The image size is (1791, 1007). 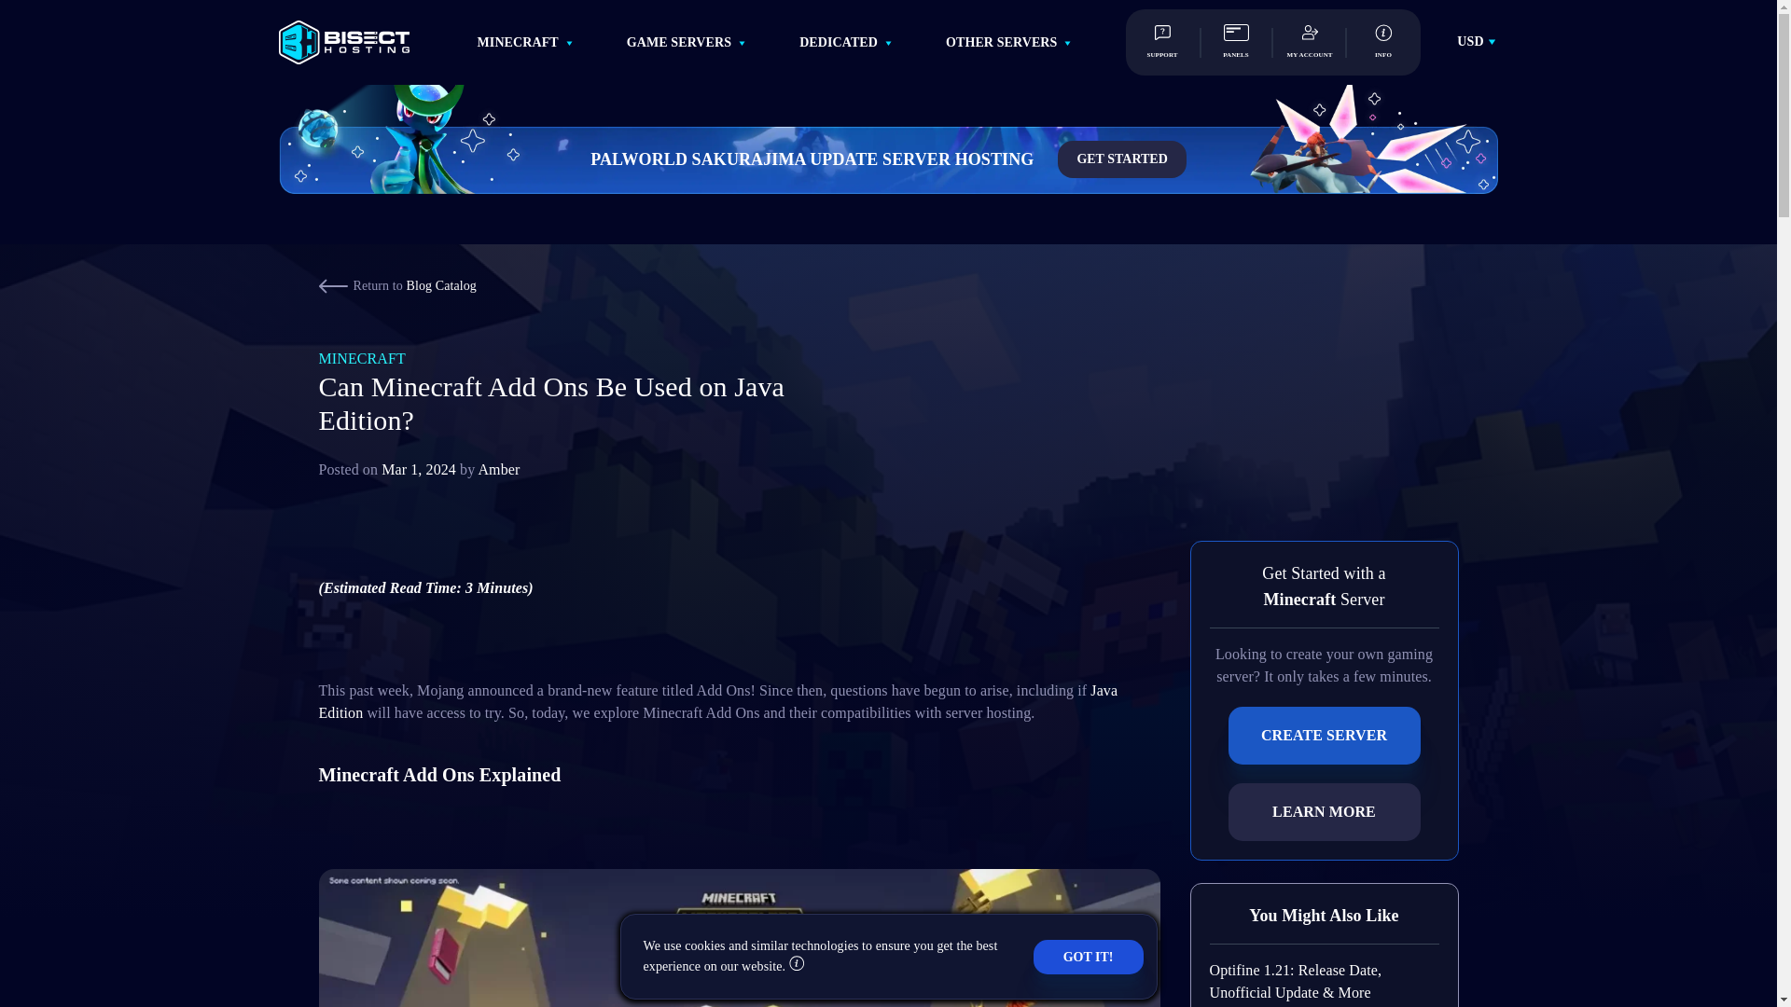 What do you see at coordinates (519, 41) in the screenshot?
I see `MINECRAFT` at bounding box center [519, 41].